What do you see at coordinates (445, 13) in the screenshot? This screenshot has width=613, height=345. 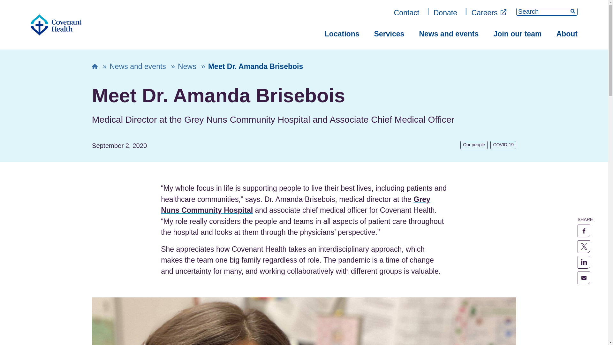 I see `Donate ` at bounding box center [445, 13].